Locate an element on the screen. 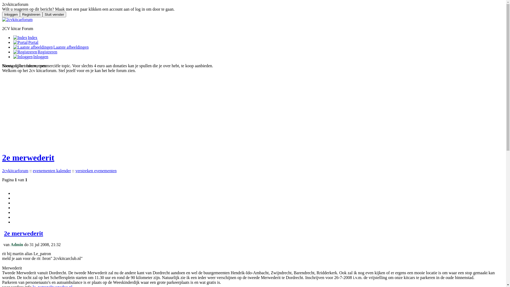 The width and height of the screenshot is (510, 287). Bericht is located at coordinates (2, 246).